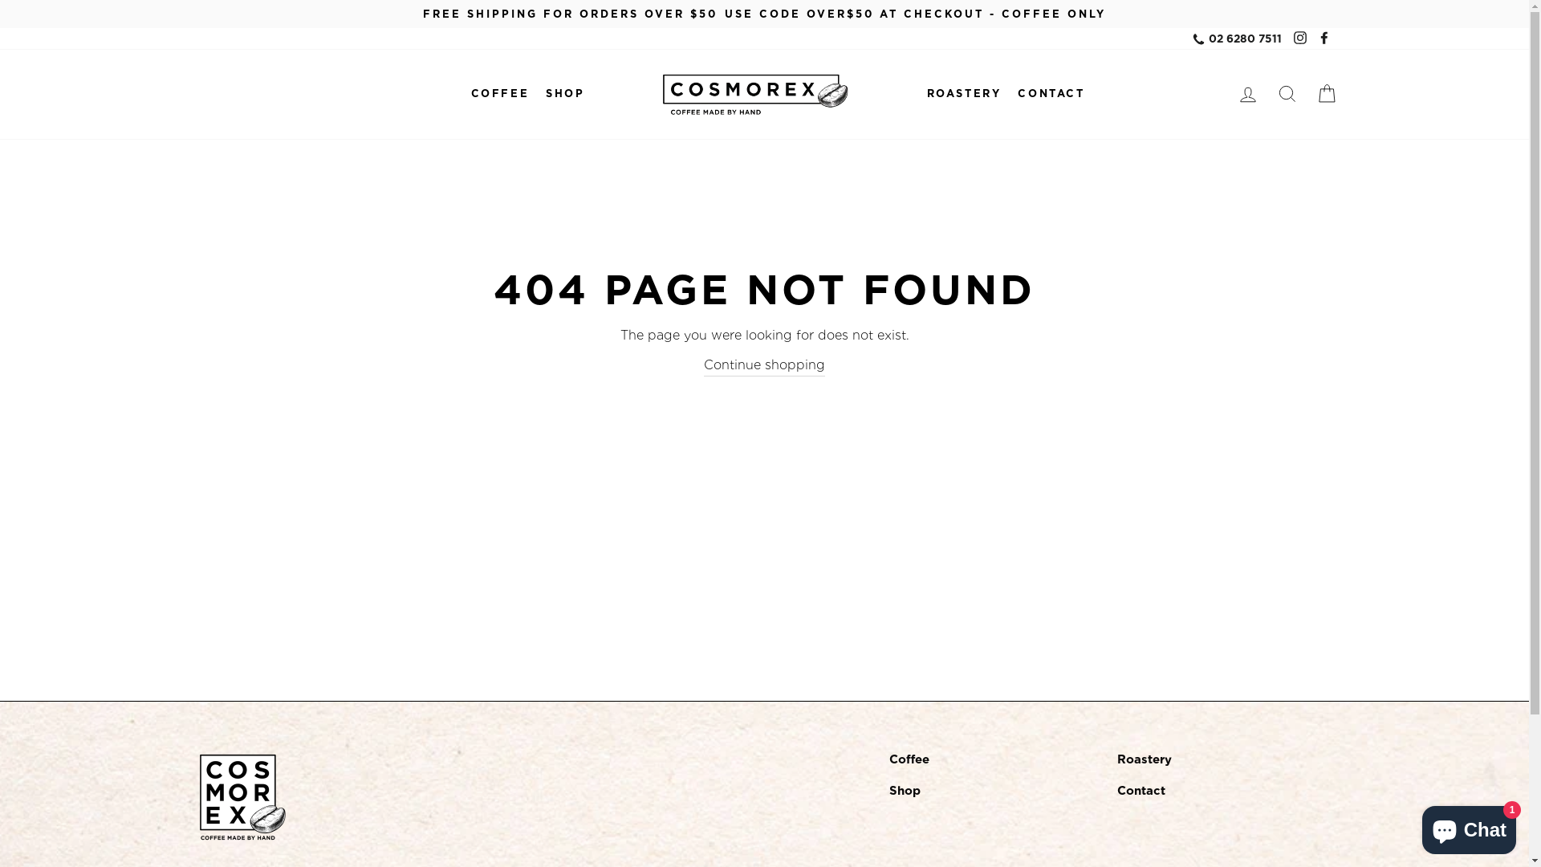 The height and width of the screenshot is (867, 1541). What do you see at coordinates (1287, 95) in the screenshot?
I see `SEARCH` at bounding box center [1287, 95].